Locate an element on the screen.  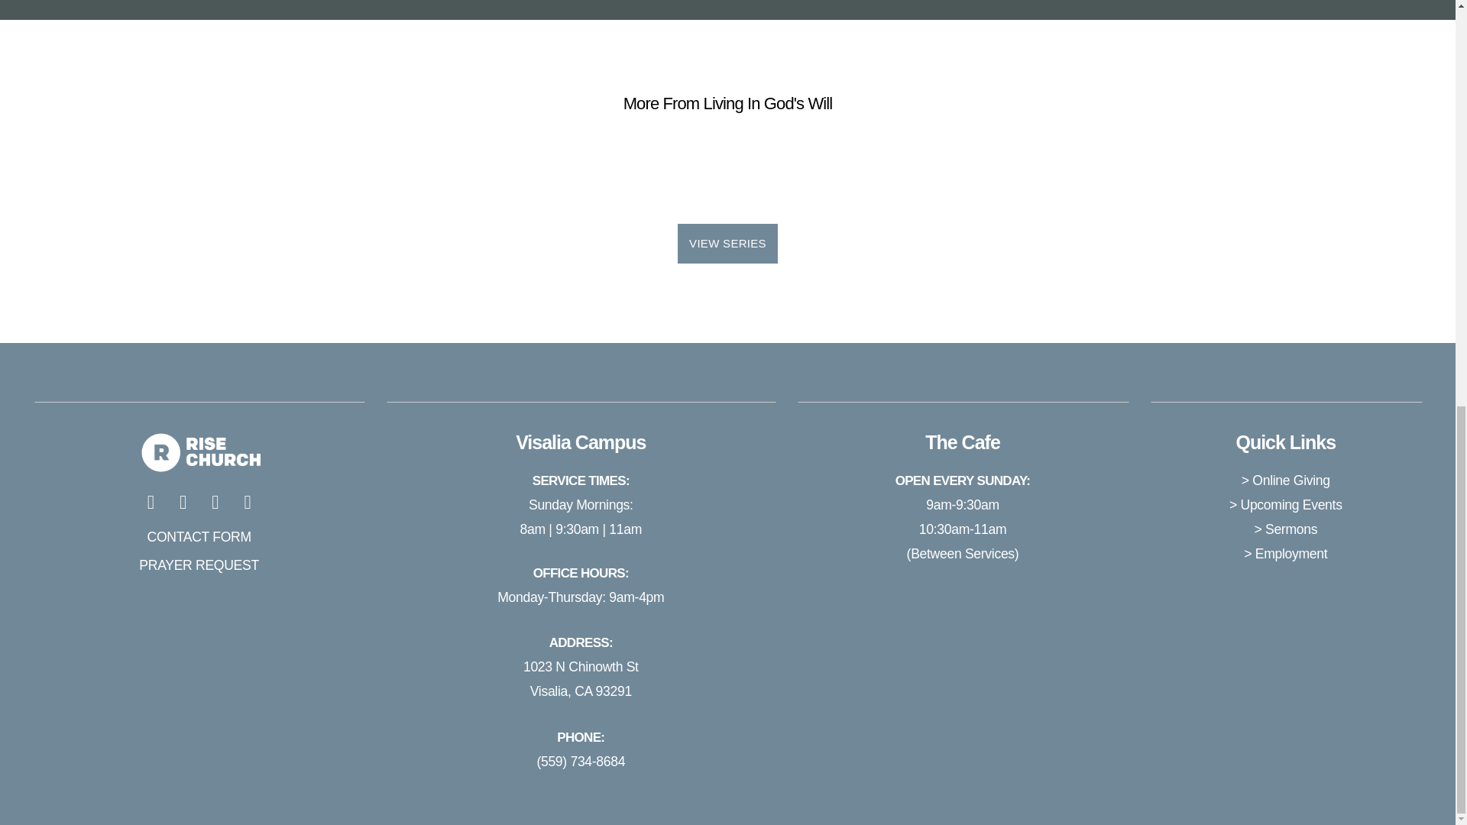
VIEW SERIES is located at coordinates (727, 243).